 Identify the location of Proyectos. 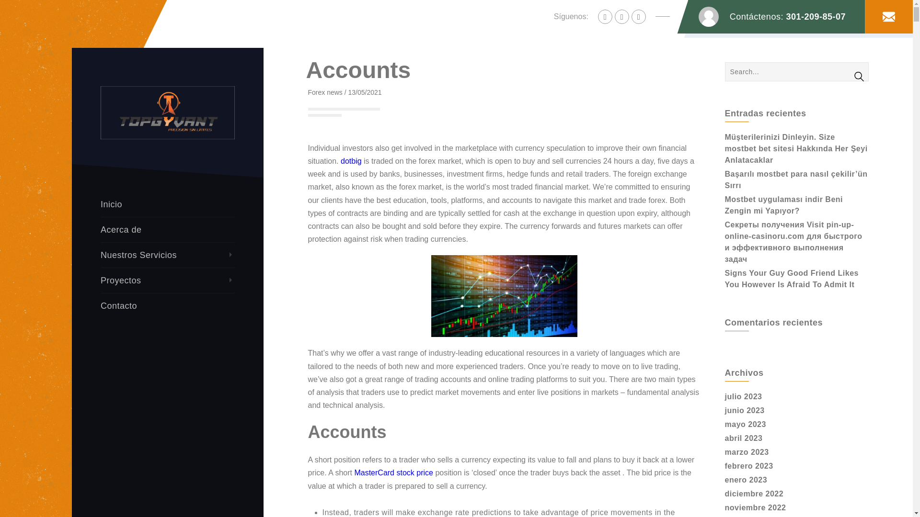
(167, 281).